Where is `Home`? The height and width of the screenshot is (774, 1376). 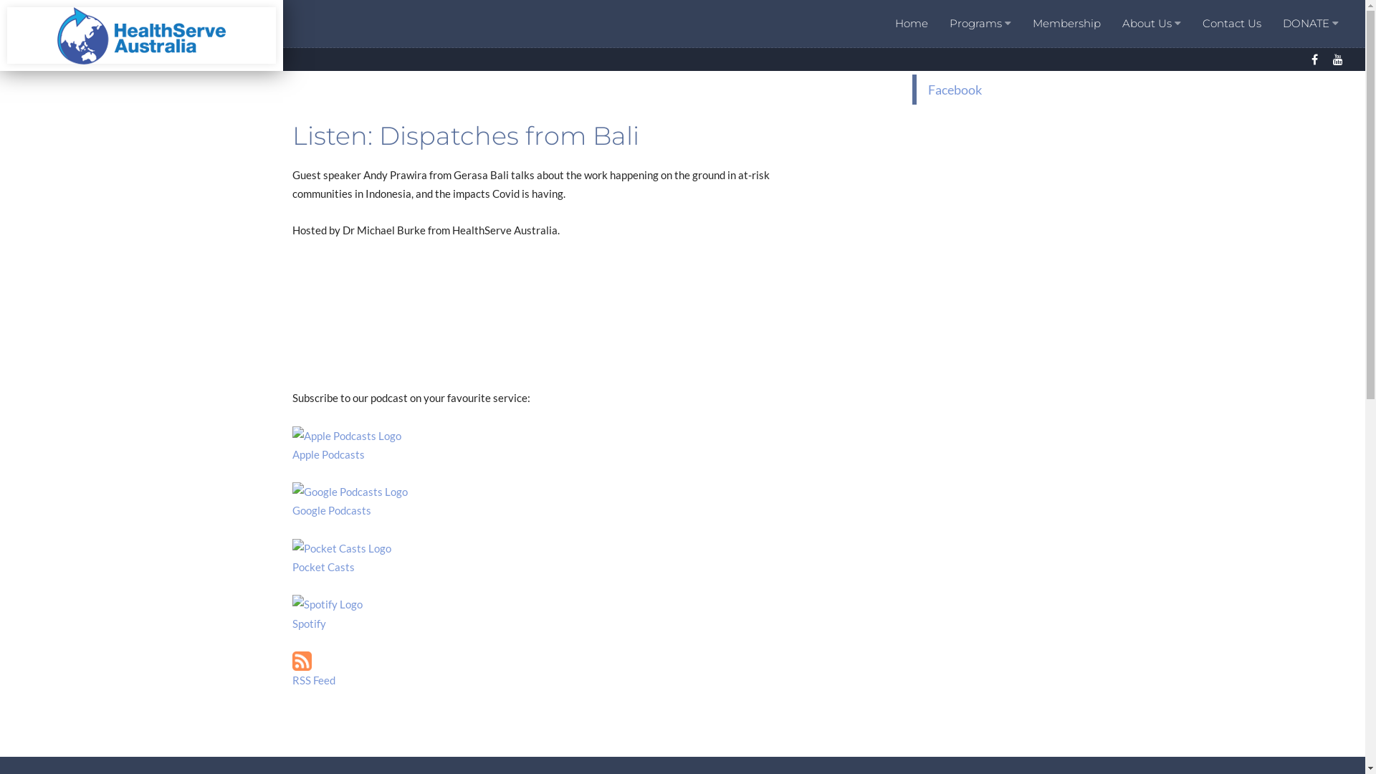 Home is located at coordinates (911, 24).